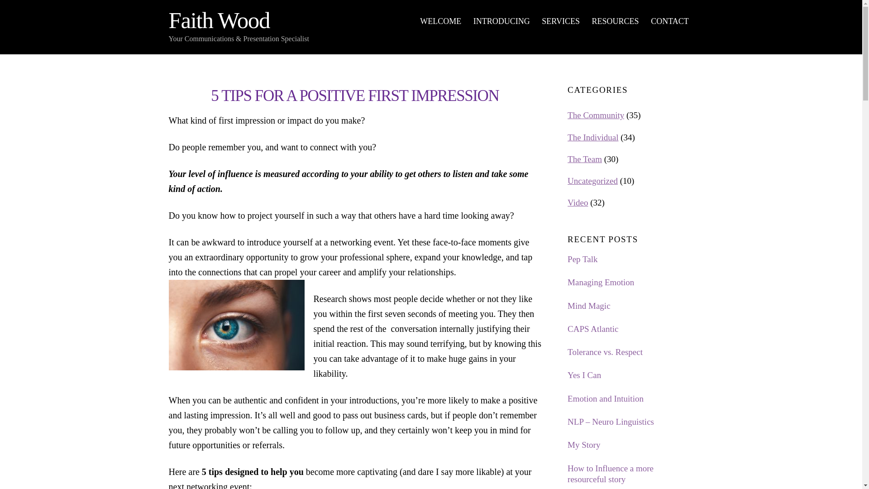  I want to click on Yes I Can, so click(630, 375).